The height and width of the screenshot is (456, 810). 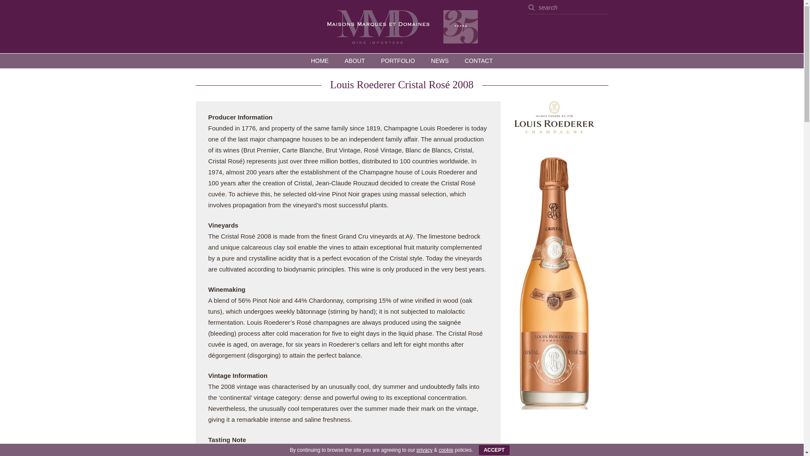 What do you see at coordinates (397, 61) in the screenshot?
I see `PORTFOLIO` at bounding box center [397, 61].